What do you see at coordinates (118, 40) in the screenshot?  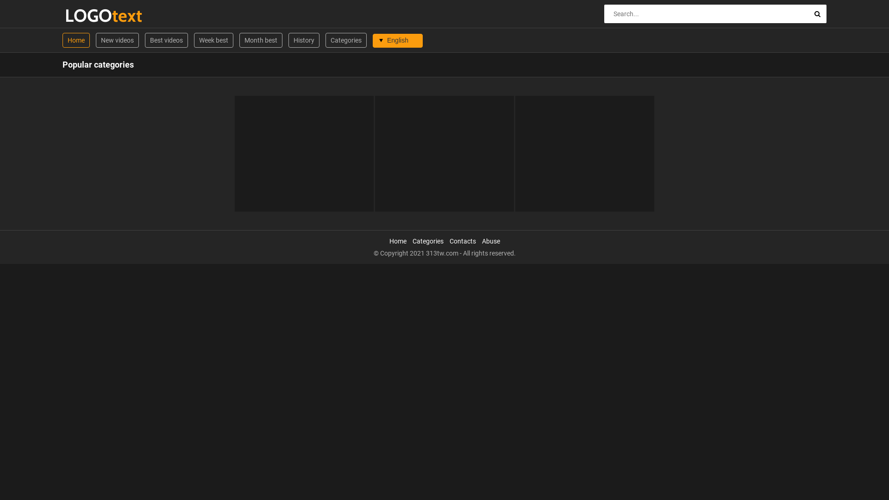 I see `New videos` at bounding box center [118, 40].